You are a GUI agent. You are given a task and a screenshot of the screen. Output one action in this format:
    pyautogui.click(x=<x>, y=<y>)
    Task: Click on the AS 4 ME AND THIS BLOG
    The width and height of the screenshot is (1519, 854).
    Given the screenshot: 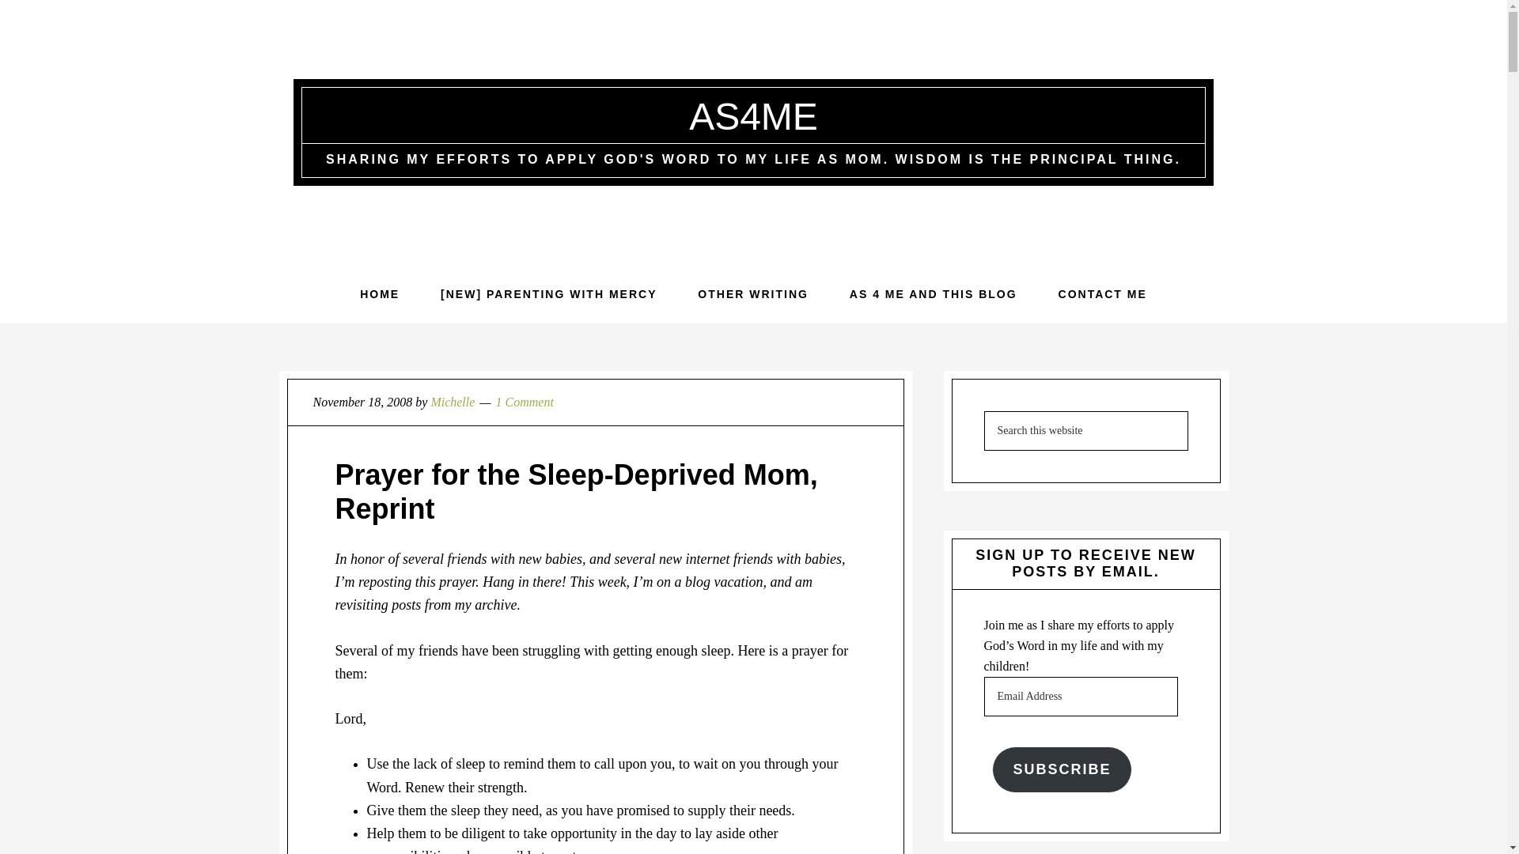 What is the action you would take?
    pyautogui.click(x=934, y=294)
    